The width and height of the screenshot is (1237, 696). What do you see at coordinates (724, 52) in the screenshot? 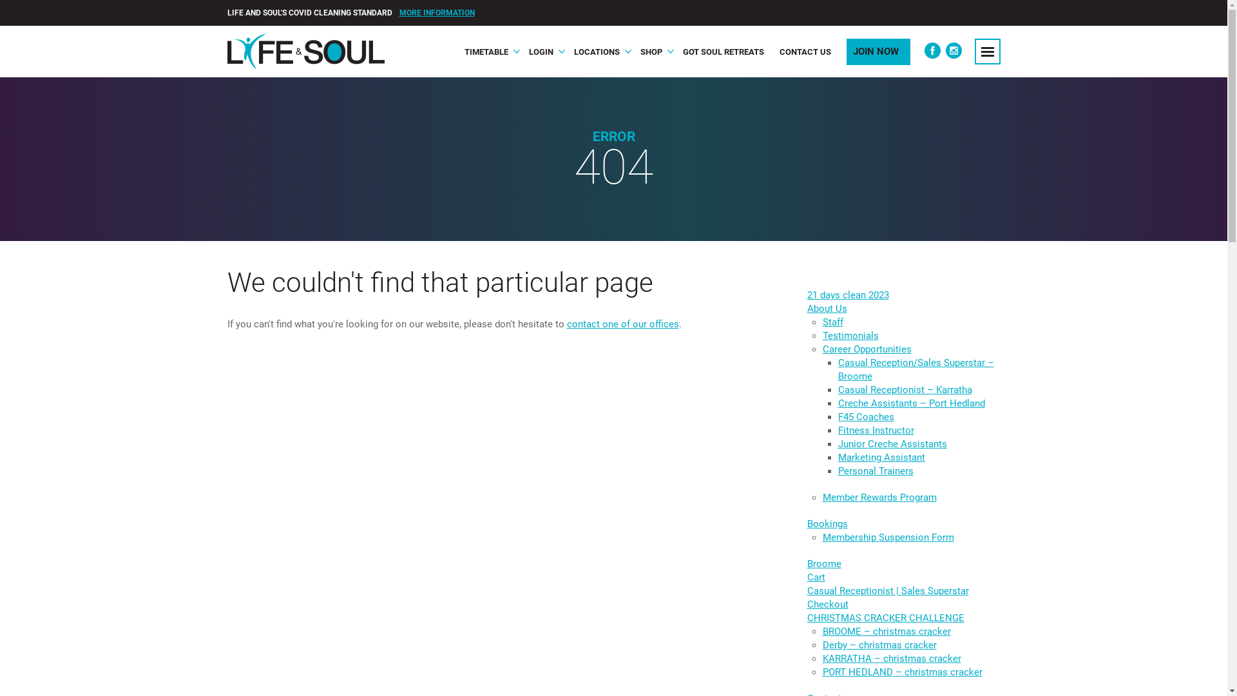
I see `GOT SOUL RETREATS` at bounding box center [724, 52].